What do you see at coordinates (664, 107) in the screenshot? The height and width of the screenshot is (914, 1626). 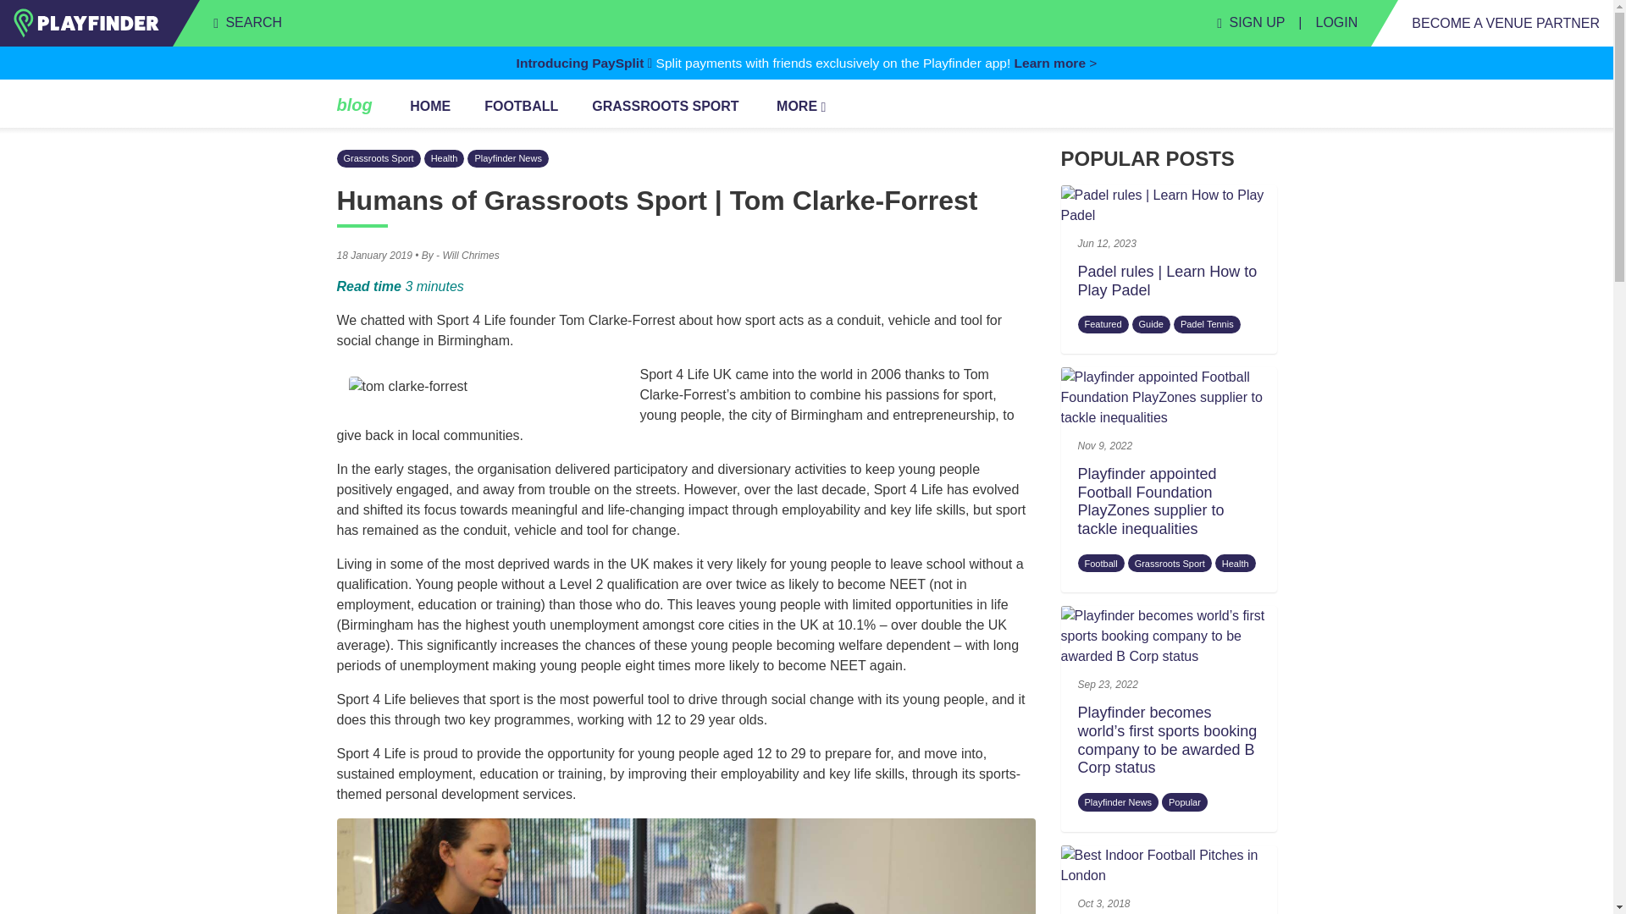 I see `GRASSROOTS SPORT` at bounding box center [664, 107].